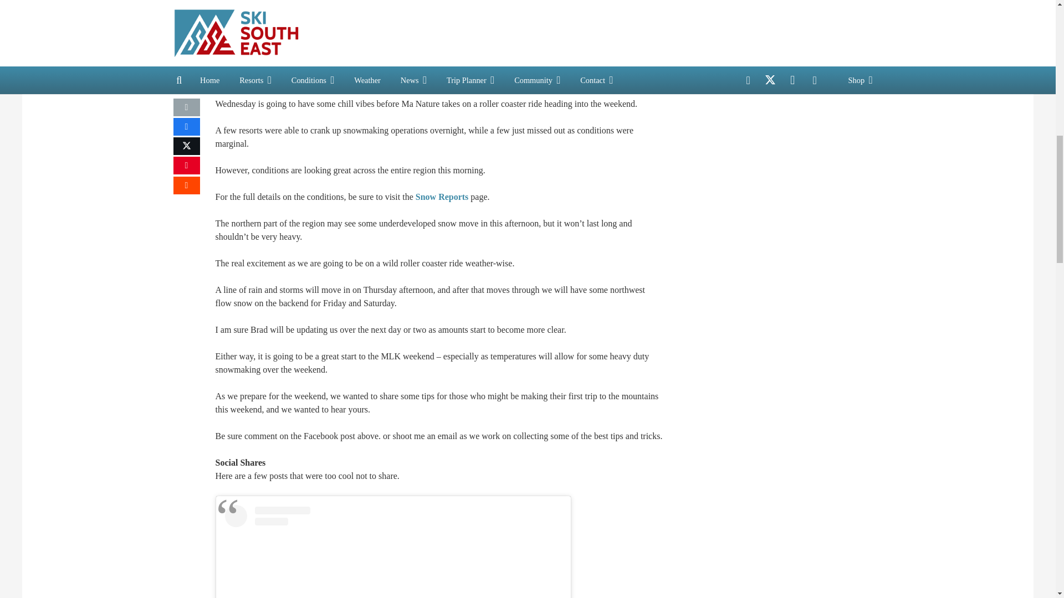 This screenshot has width=1064, height=598. Describe the element at coordinates (186, 184) in the screenshot. I see `Share this` at that location.